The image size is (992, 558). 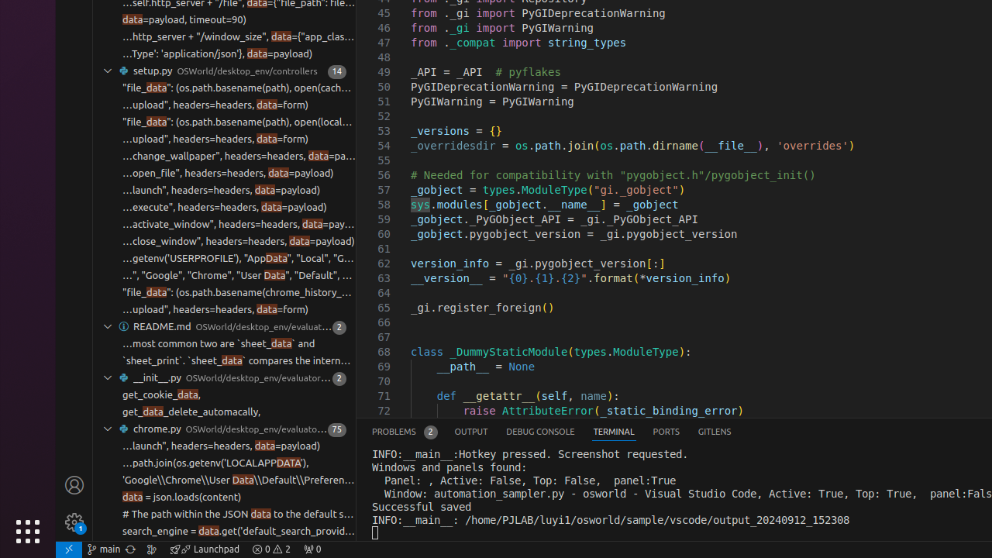 I want to click on …most common two are `sheet_data` and, so click(x=219, y=344).